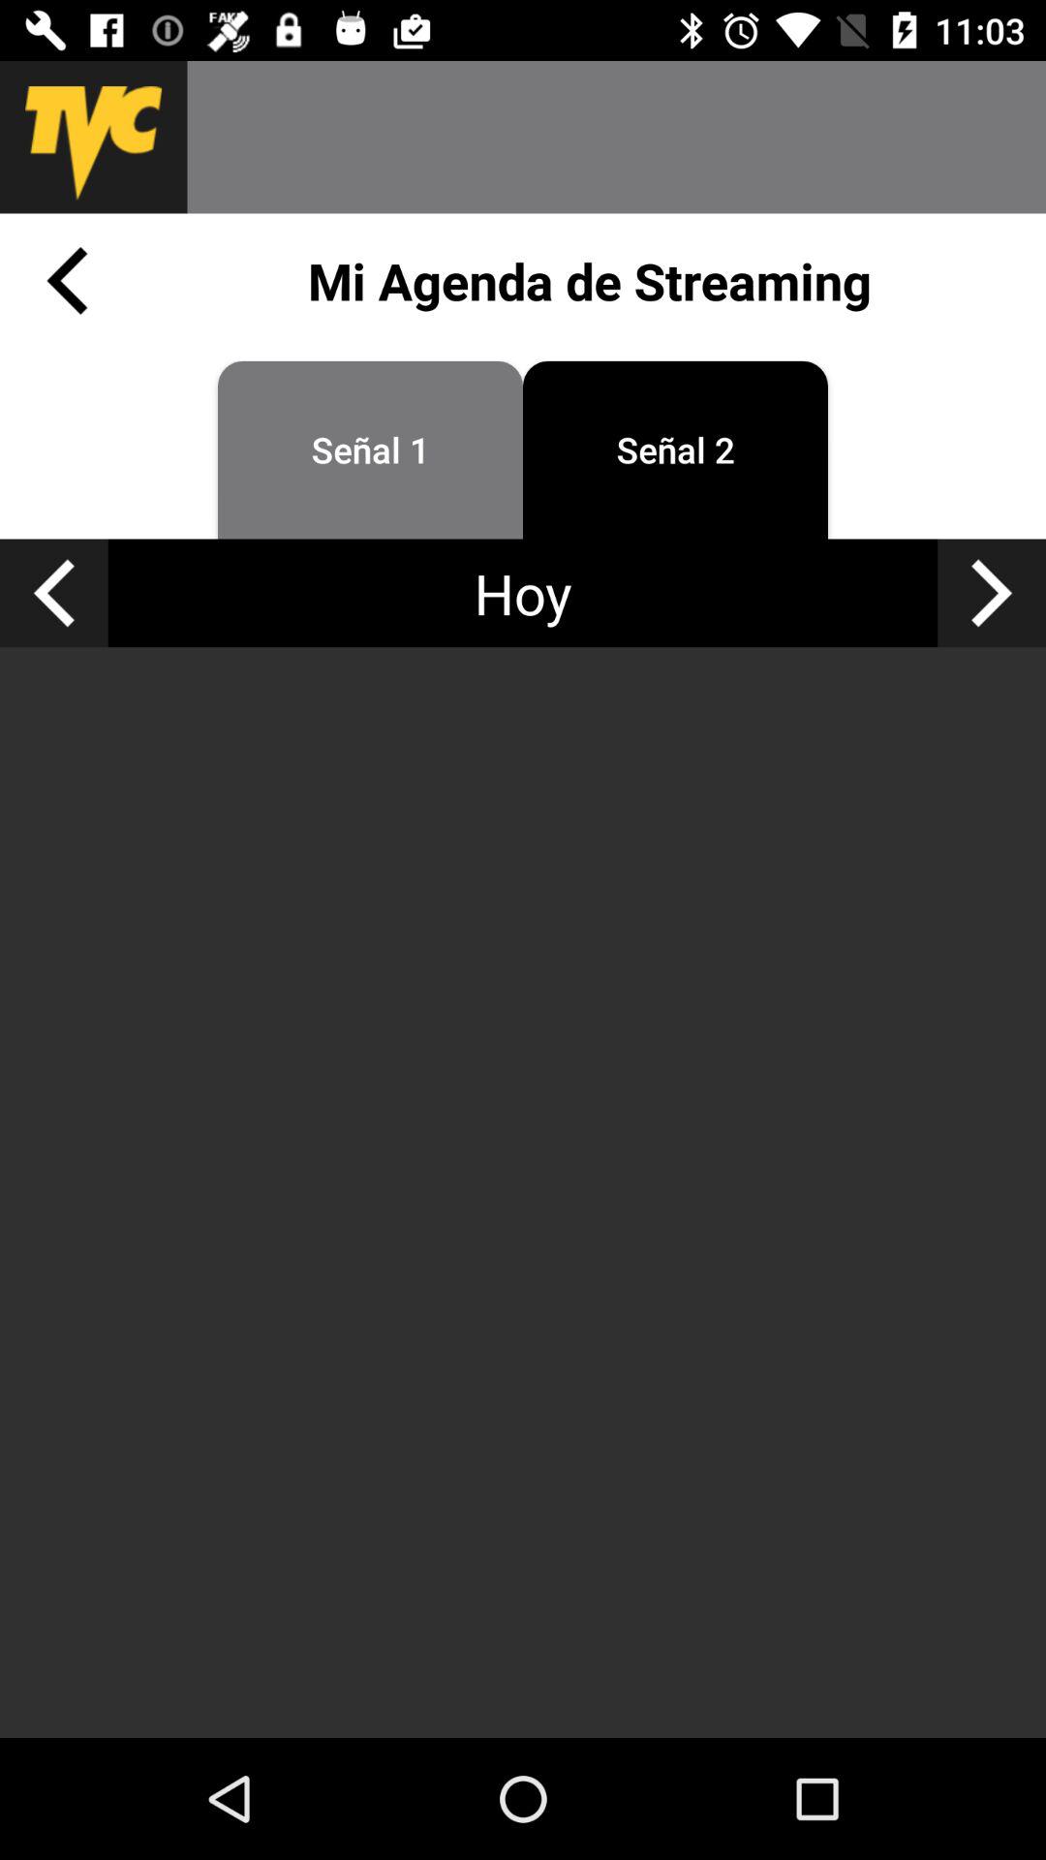  What do you see at coordinates (54, 593) in the screenshot?
I see `go to previous` at bounding box center [54, 593].